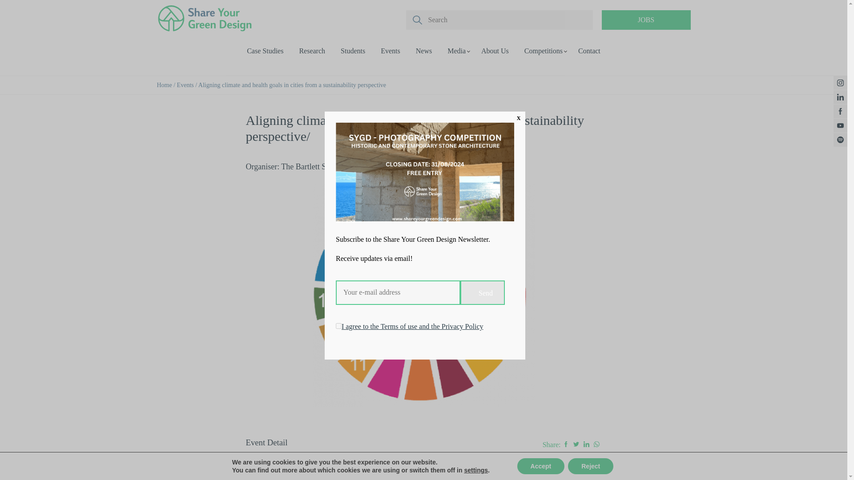 The height and width of the screenshot is (480, 854). Describe the element at coordinates (482, 292) in the screenshot. I see `Send` at that location.